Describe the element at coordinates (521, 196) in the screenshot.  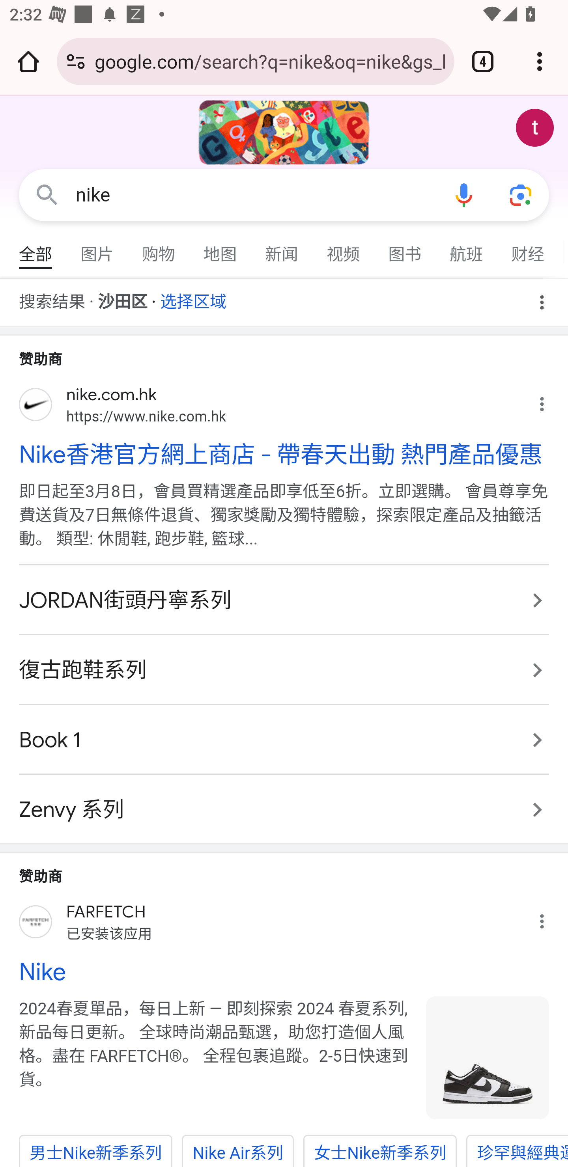
I see `使用拍照功能或照片进行搜索` at that location.